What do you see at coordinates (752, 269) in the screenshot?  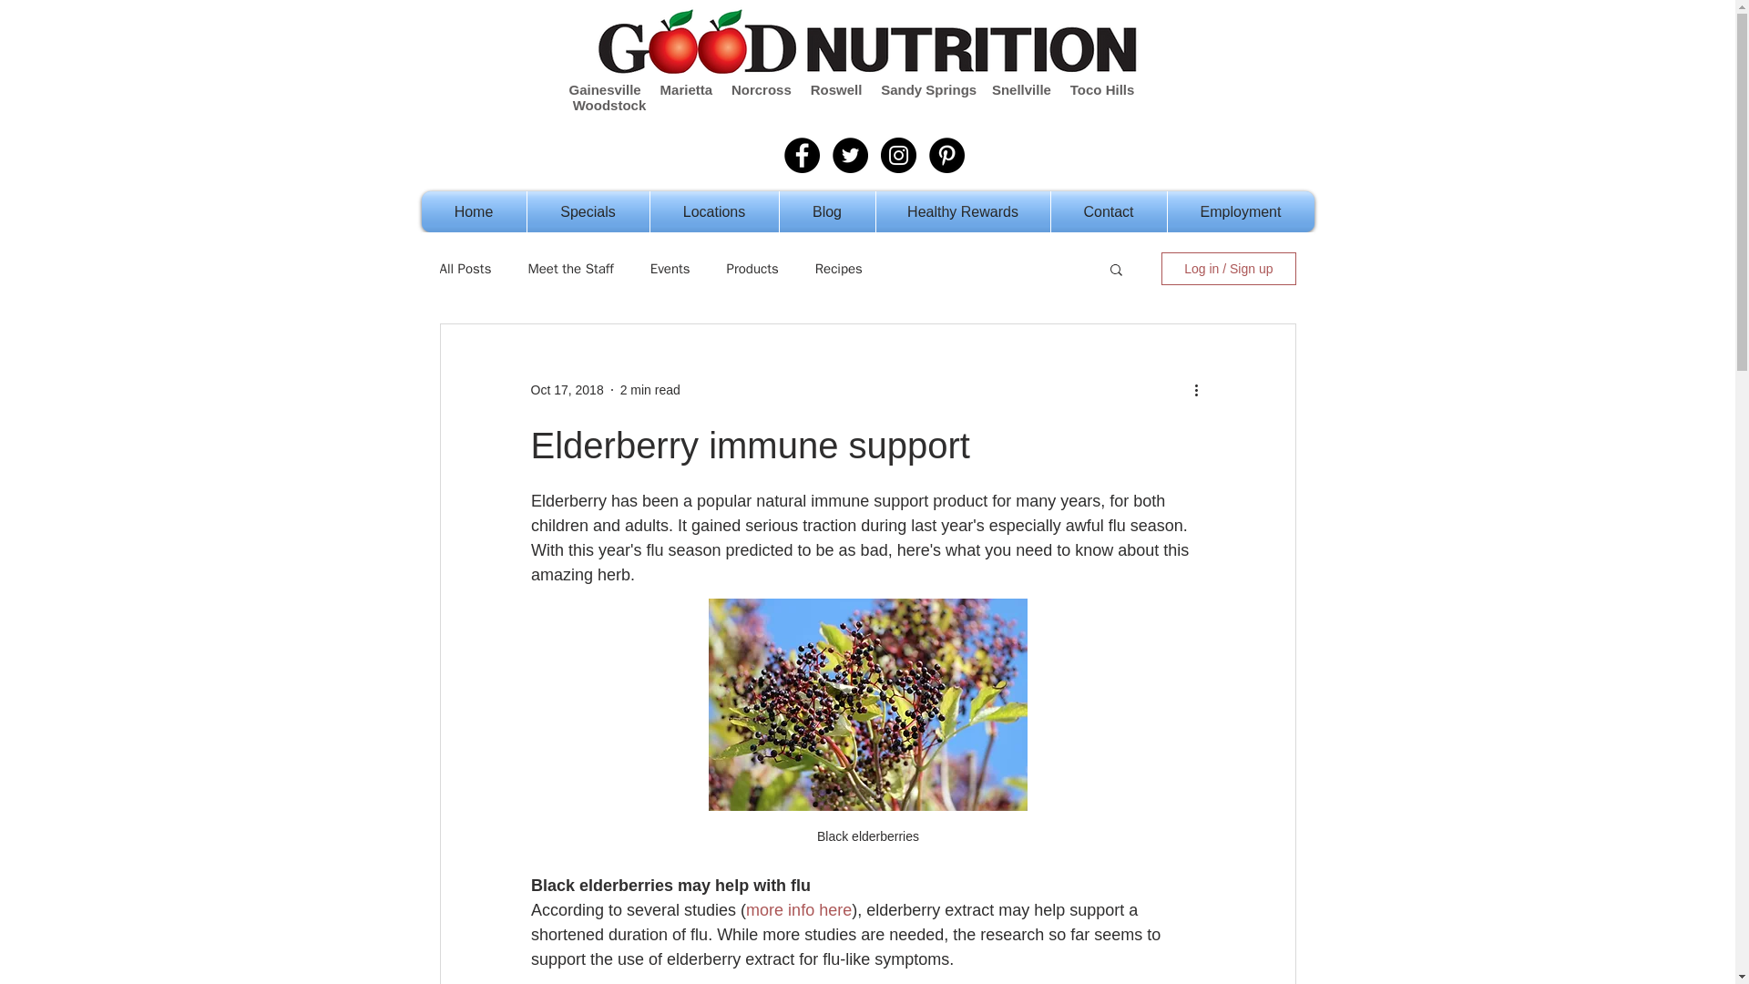 I see `Products` at bounding box center [752, 269].